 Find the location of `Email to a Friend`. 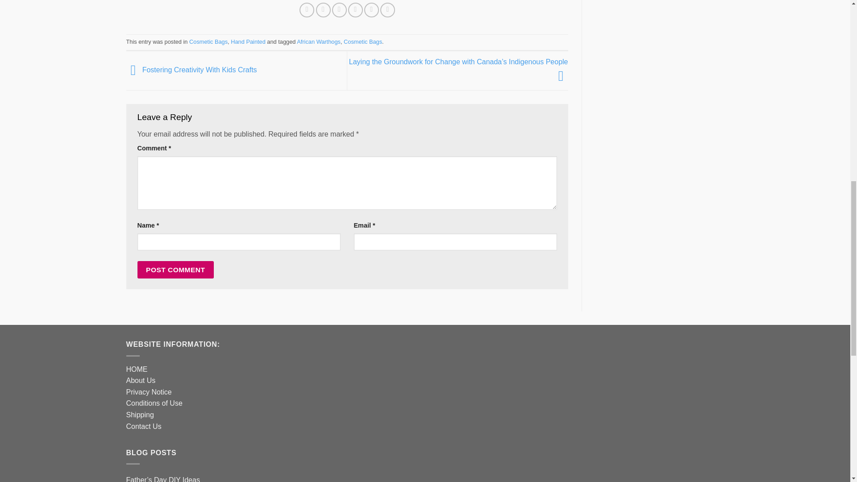

Email to a Friend is located at coordinates (339, 10).